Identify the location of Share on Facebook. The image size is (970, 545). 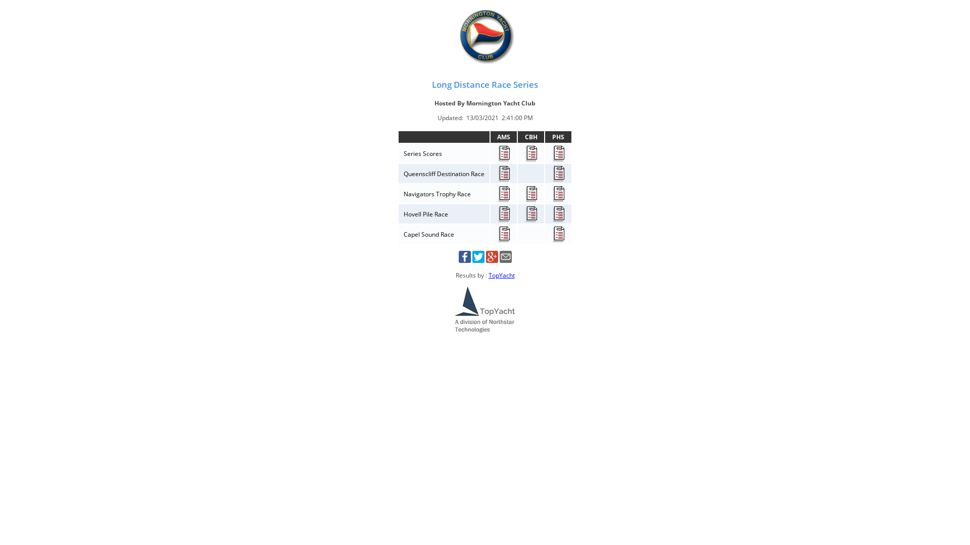
(465, 260).